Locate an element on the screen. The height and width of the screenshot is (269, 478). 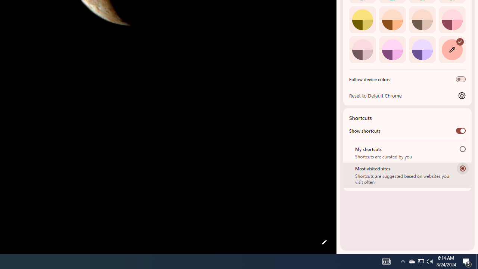
My shortcuts is located at coordinates (462, 149).